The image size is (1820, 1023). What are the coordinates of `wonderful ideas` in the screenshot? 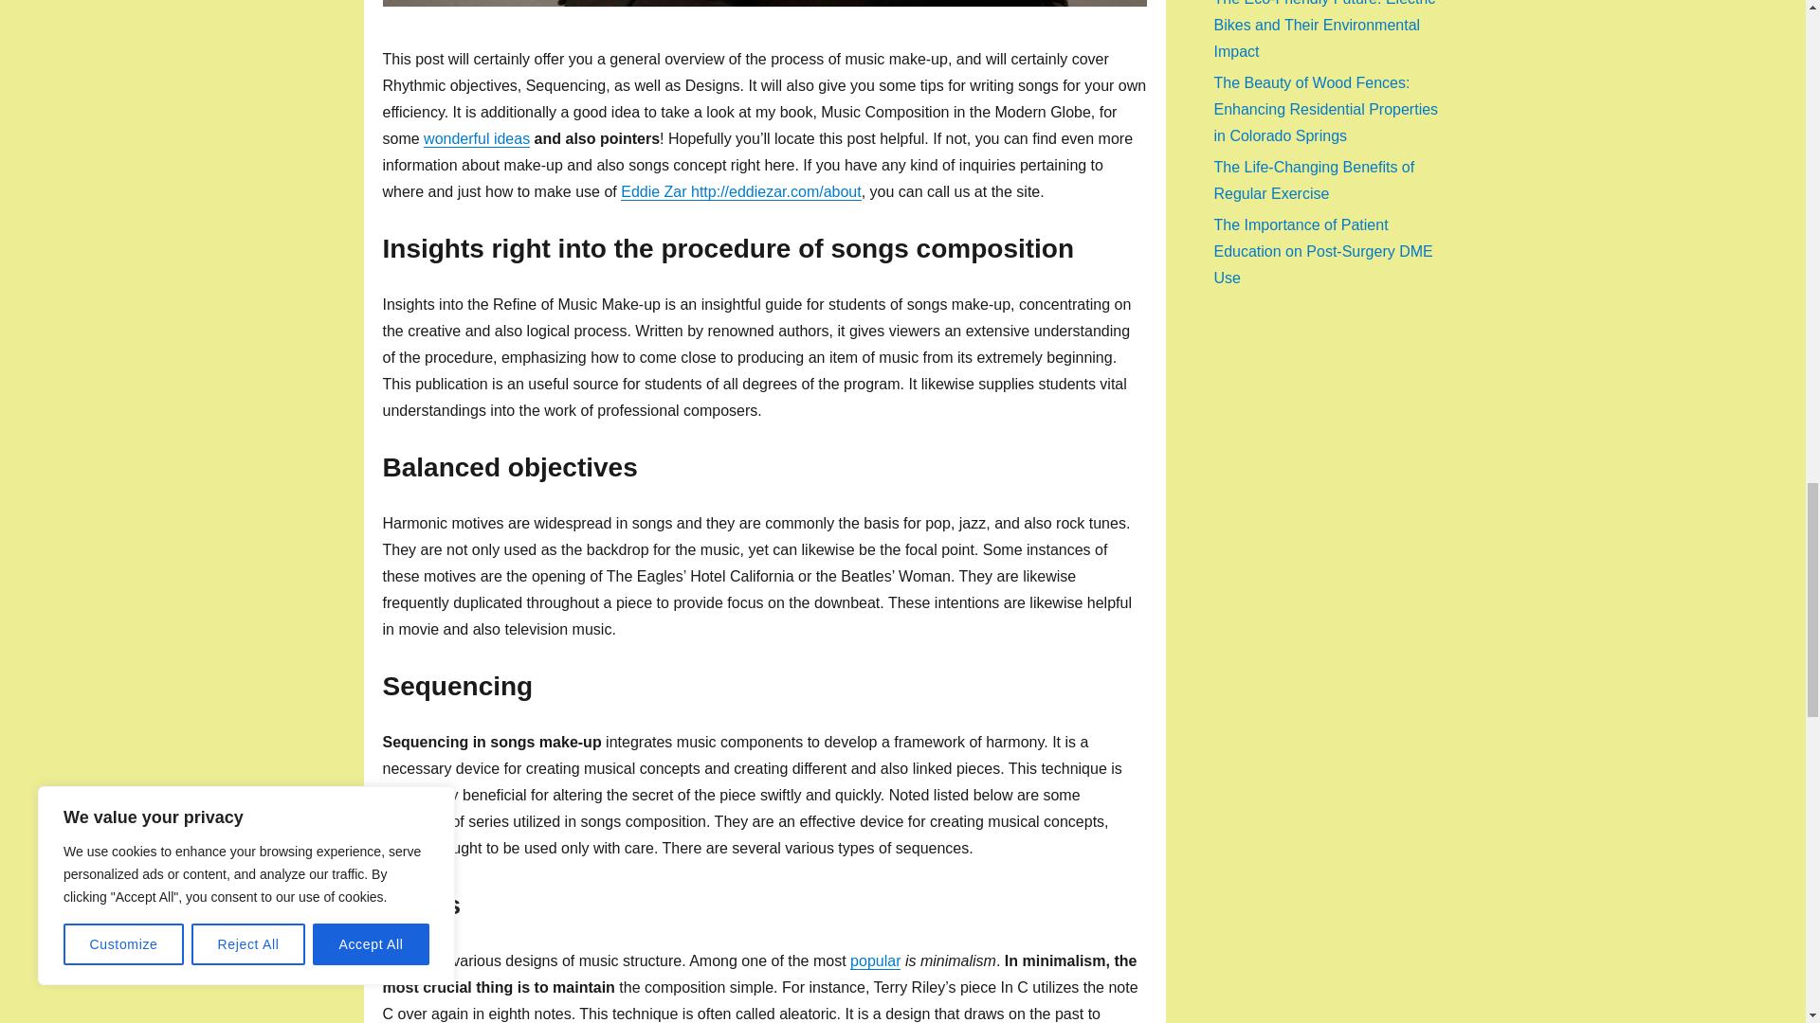 It's located at (476, 138).